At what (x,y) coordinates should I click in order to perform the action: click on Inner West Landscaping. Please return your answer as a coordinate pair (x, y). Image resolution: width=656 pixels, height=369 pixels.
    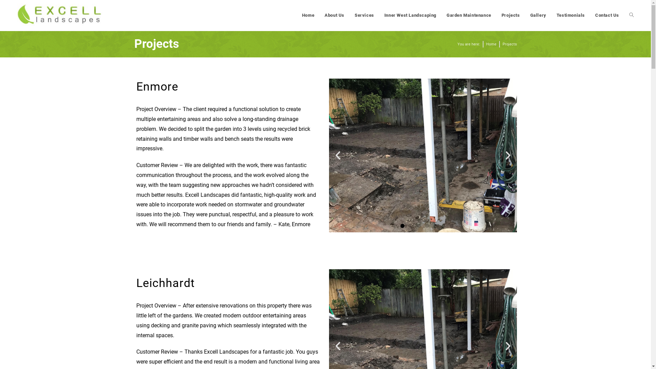
    Looking at the image, I should click on (410, 15).